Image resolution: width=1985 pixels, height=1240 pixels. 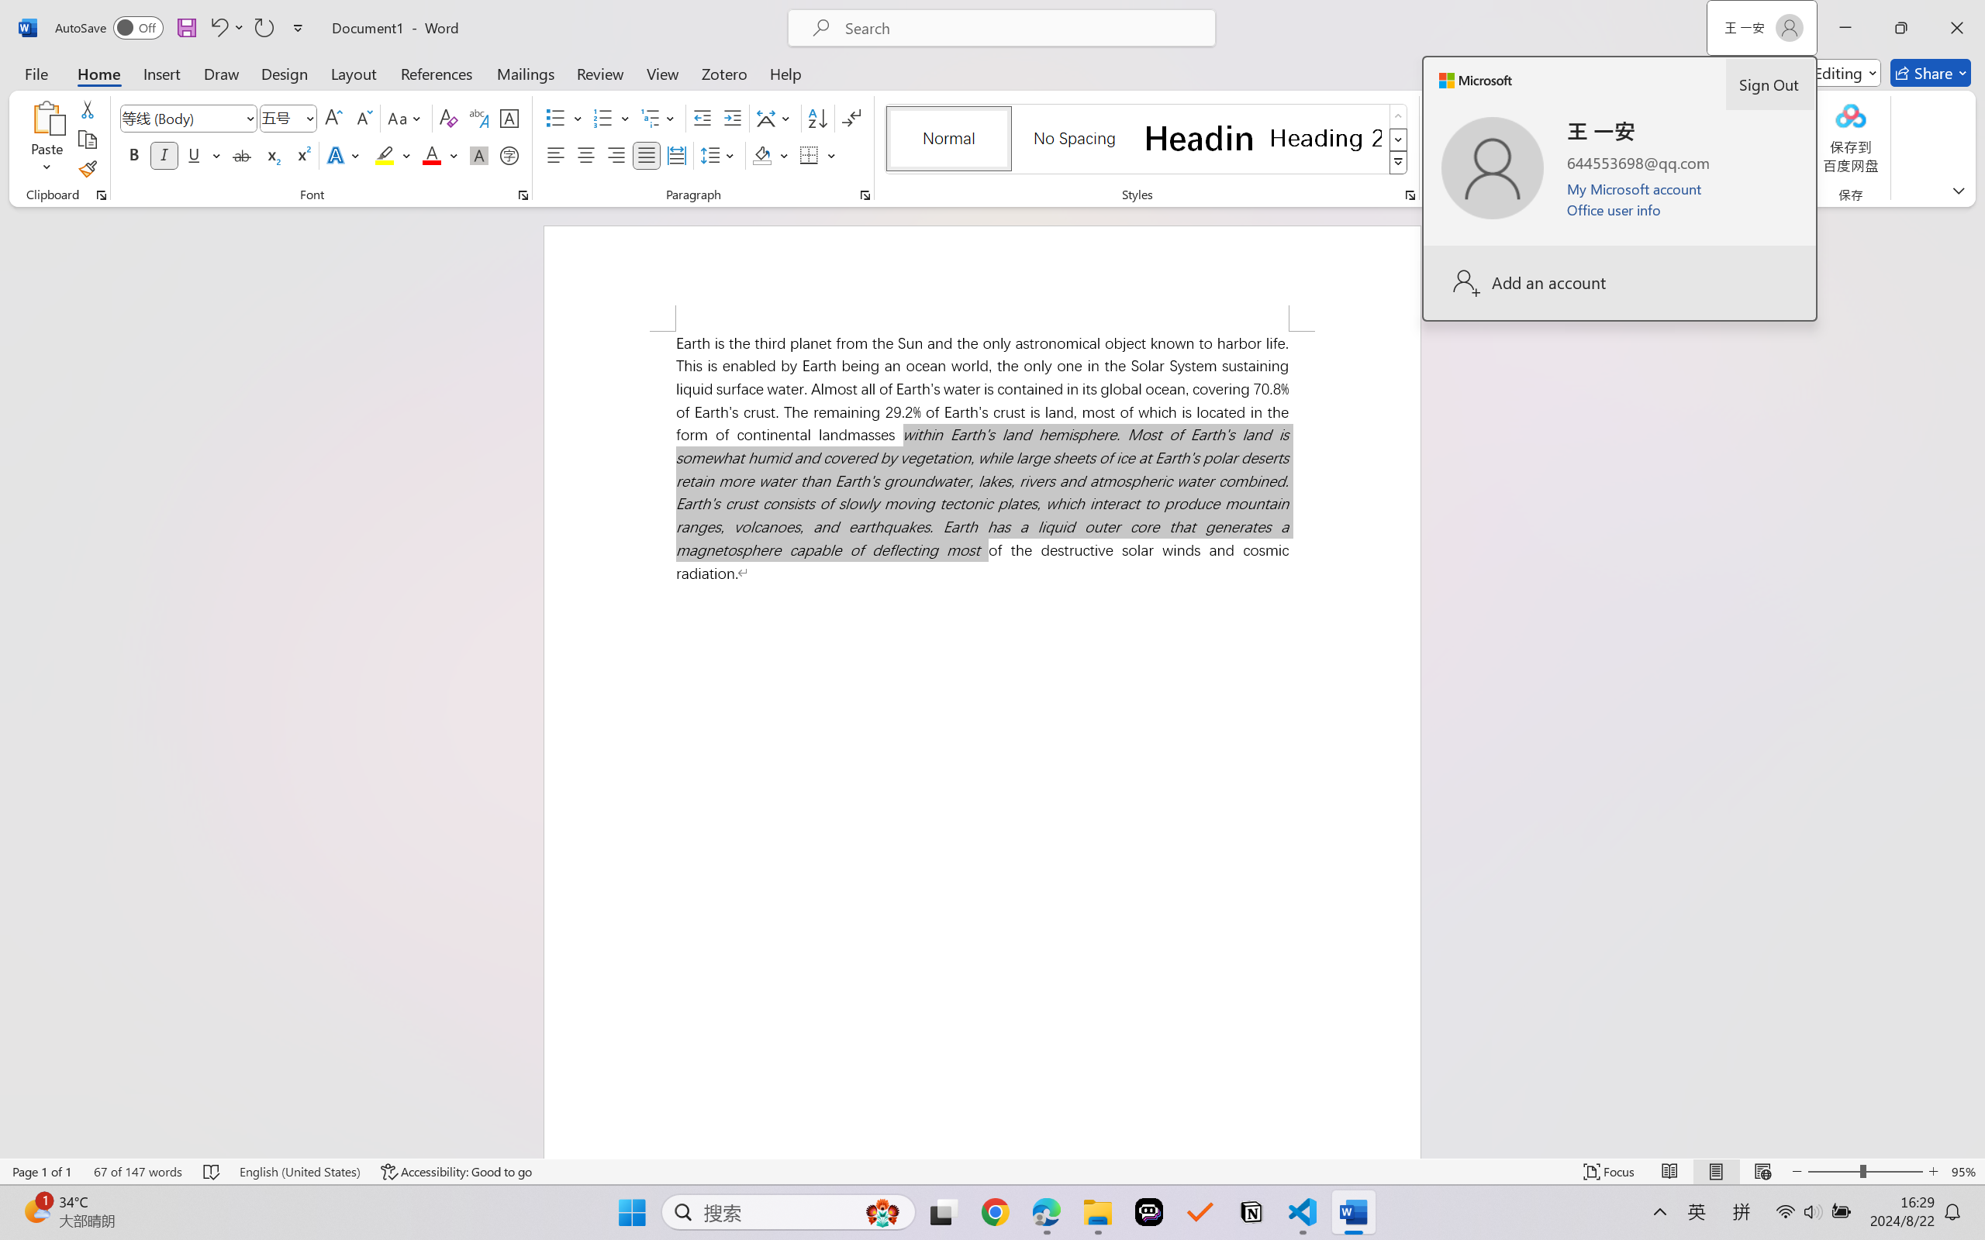 I want to click on Undo Italic, so click(x=226, y=28).